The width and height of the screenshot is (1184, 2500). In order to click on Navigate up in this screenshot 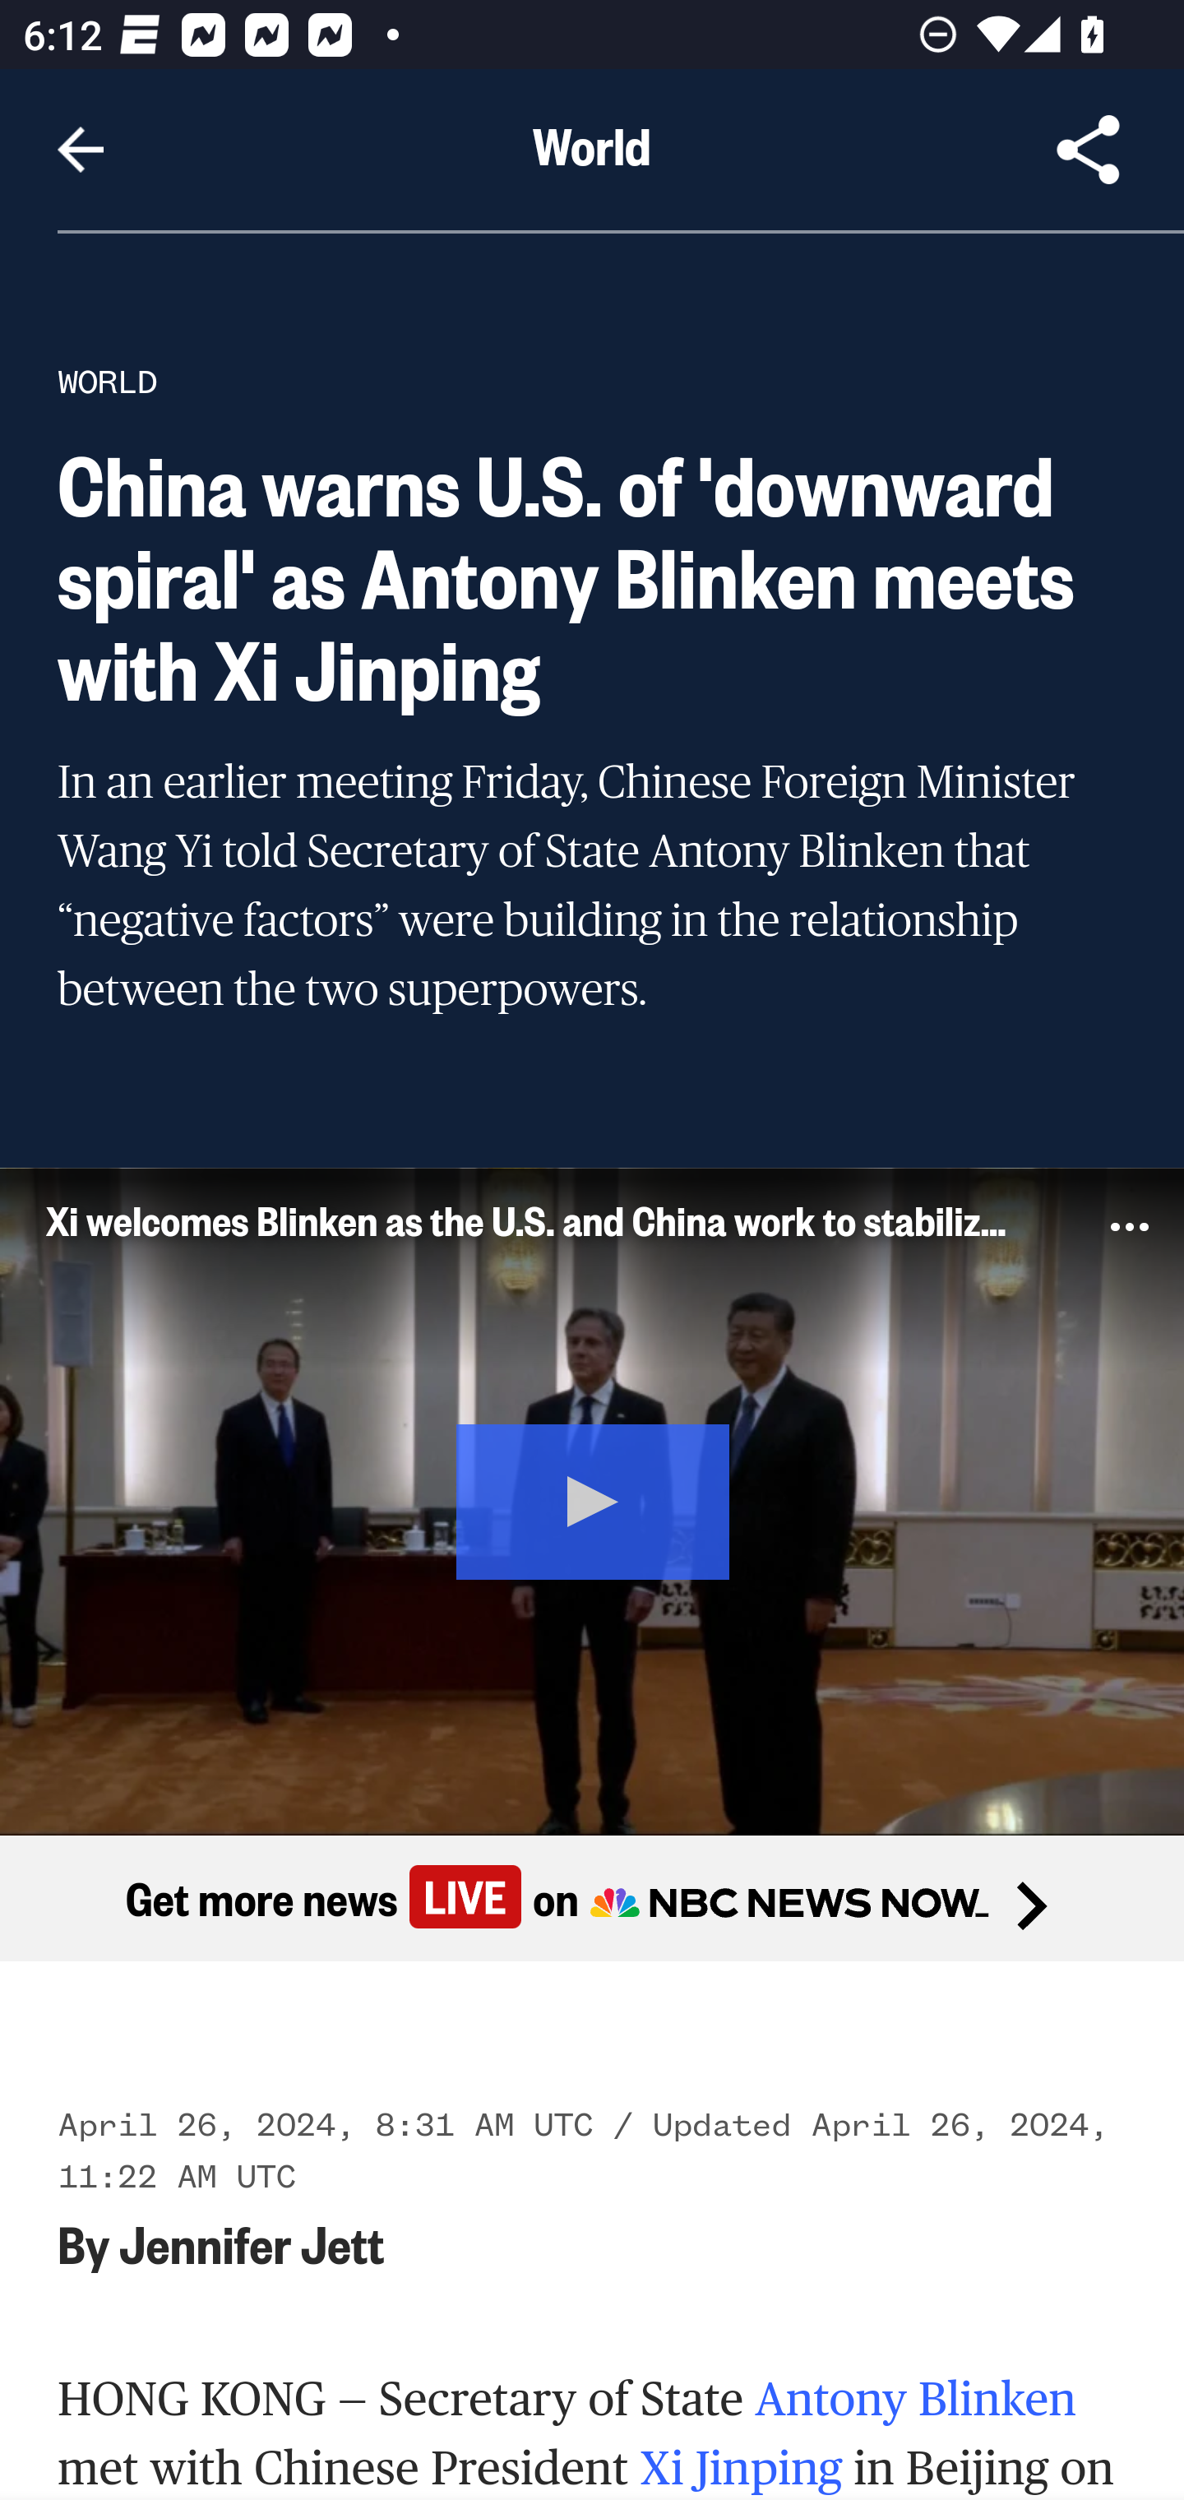, I will do `click(81, 150)`.